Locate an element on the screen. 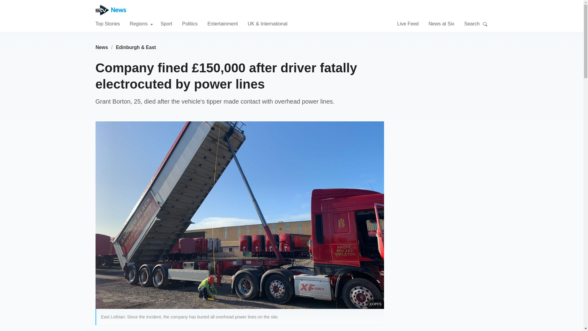 This screenshot has height=331, width=588. Live Feed is located at coordinates (408, 23).